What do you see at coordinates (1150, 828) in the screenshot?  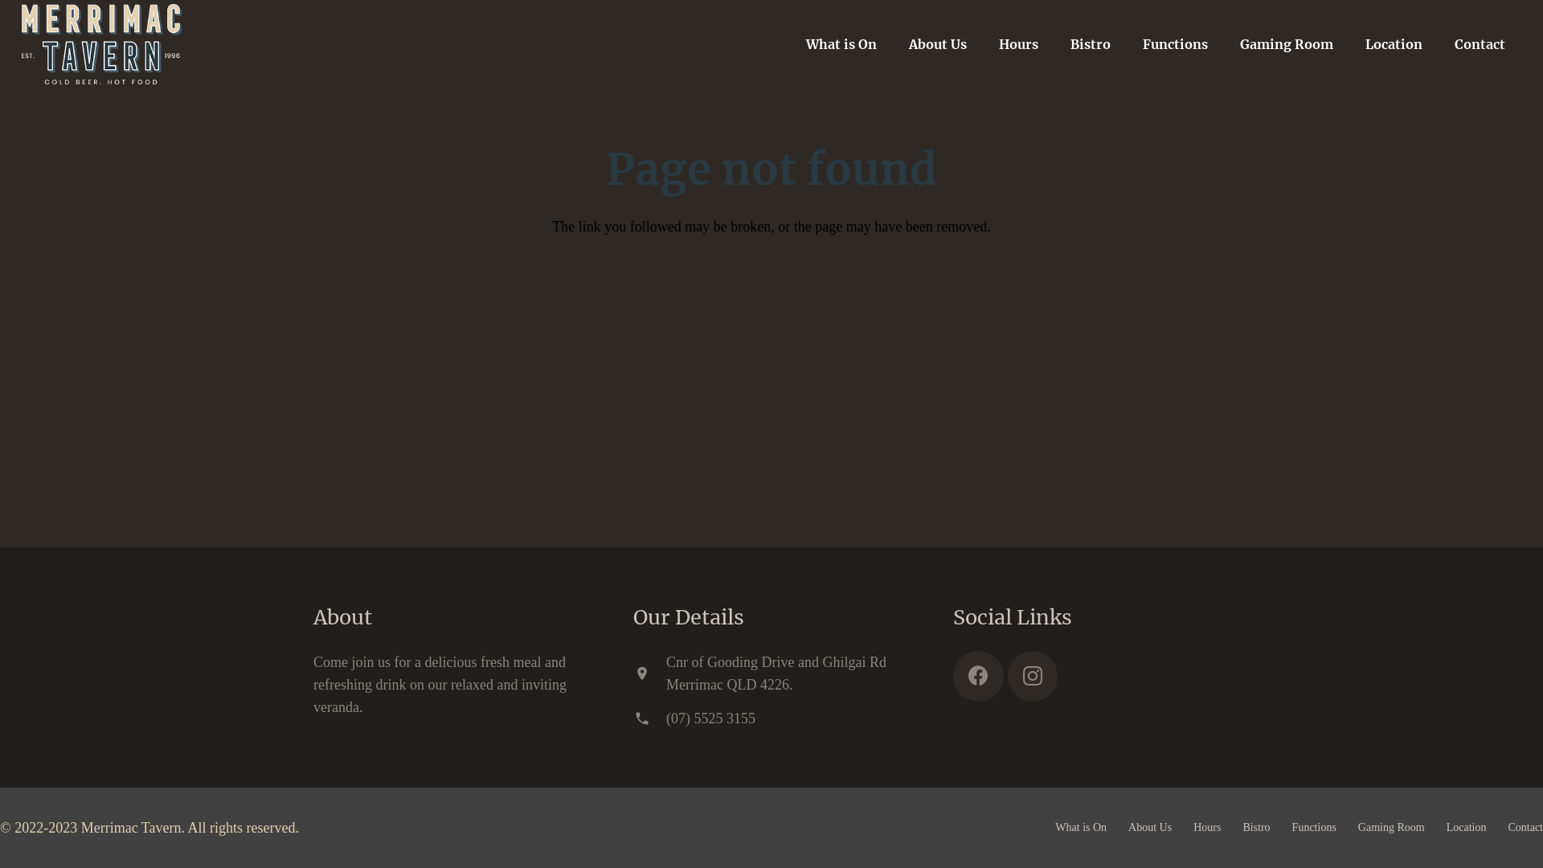 I see `About Us` at bounding box center [1150, 828].